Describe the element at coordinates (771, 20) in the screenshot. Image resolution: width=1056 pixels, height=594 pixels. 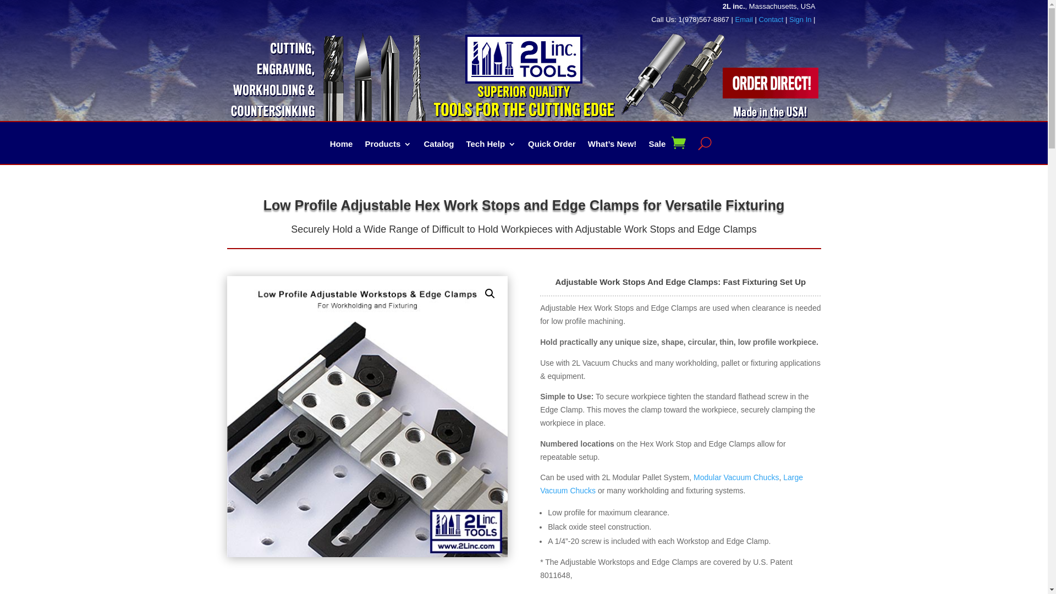
I see `Contact` at that location.